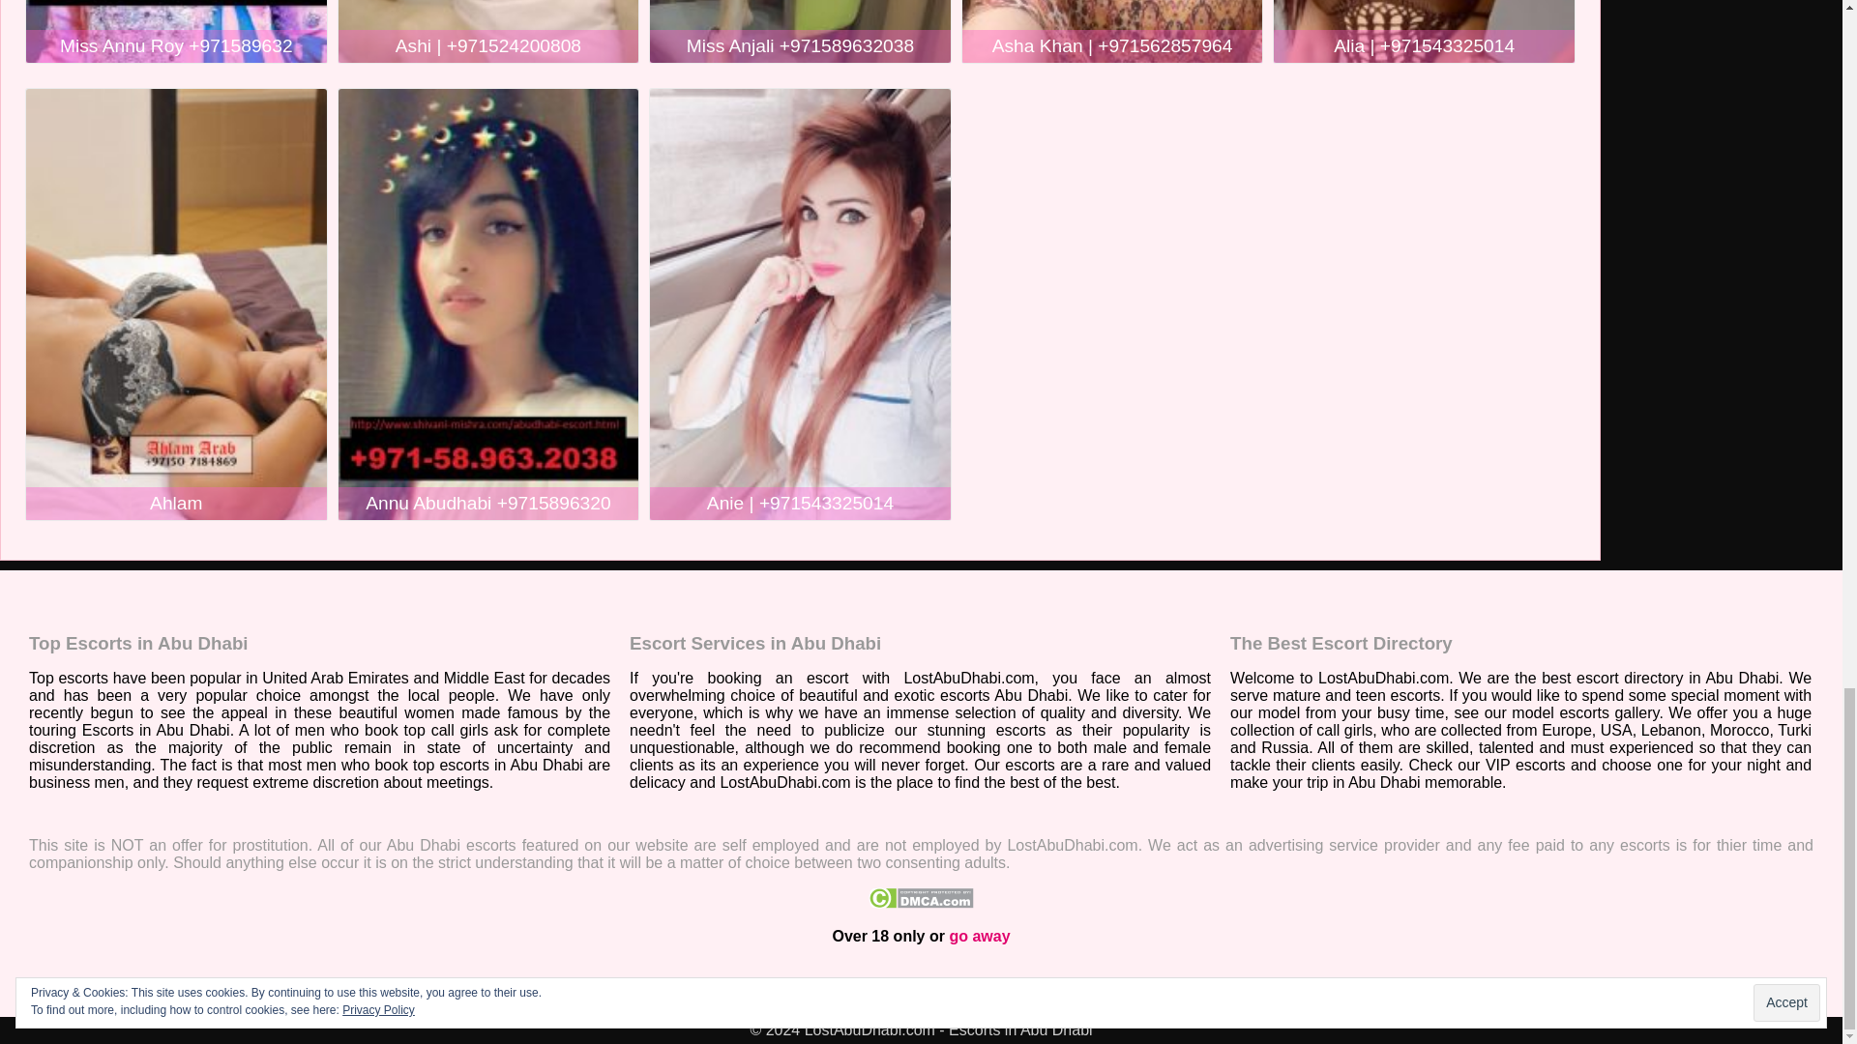 The image size is (1857, 1044). What do you see at coordinates (253, 988) in the screenshot?
I see `Register` at bounding box center [253, 988].